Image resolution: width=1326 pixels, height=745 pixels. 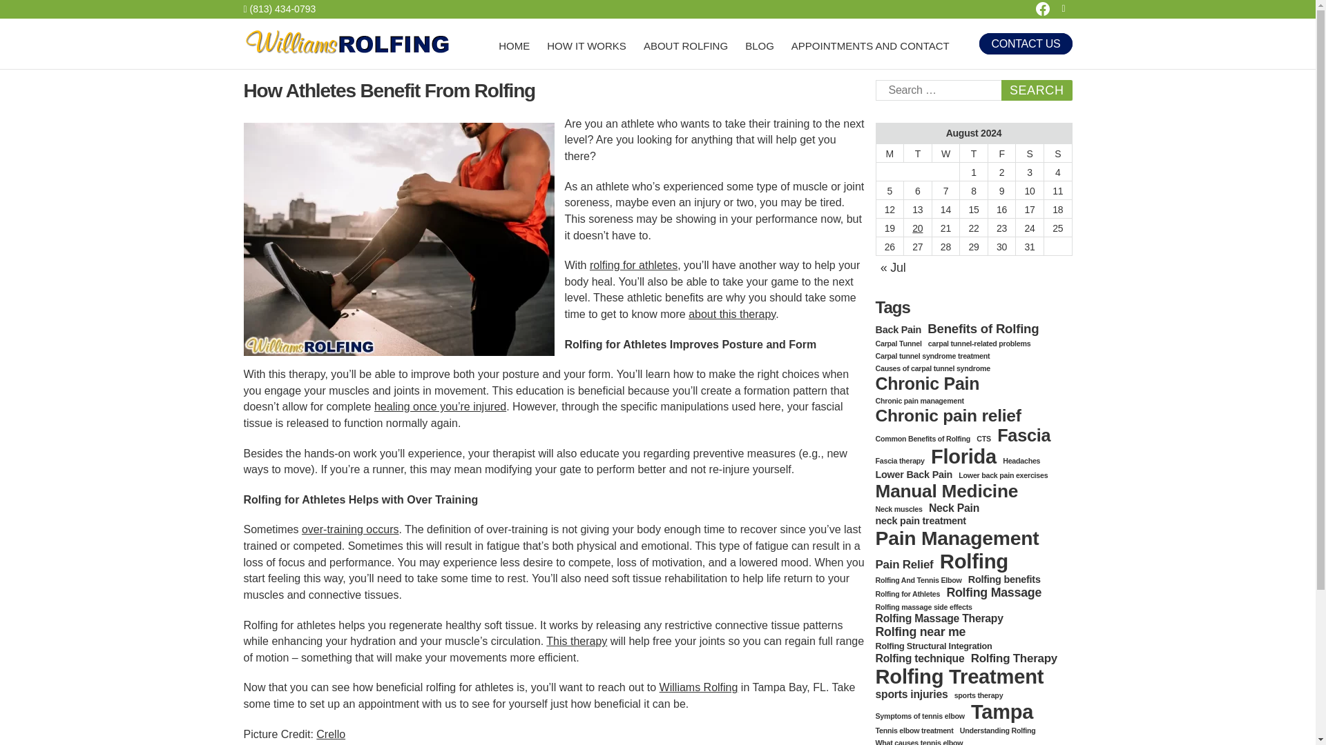 What do you see at coordinates (1001, 153) in the screenshot?
I see `Friday` at bounding box center [1001, 153].